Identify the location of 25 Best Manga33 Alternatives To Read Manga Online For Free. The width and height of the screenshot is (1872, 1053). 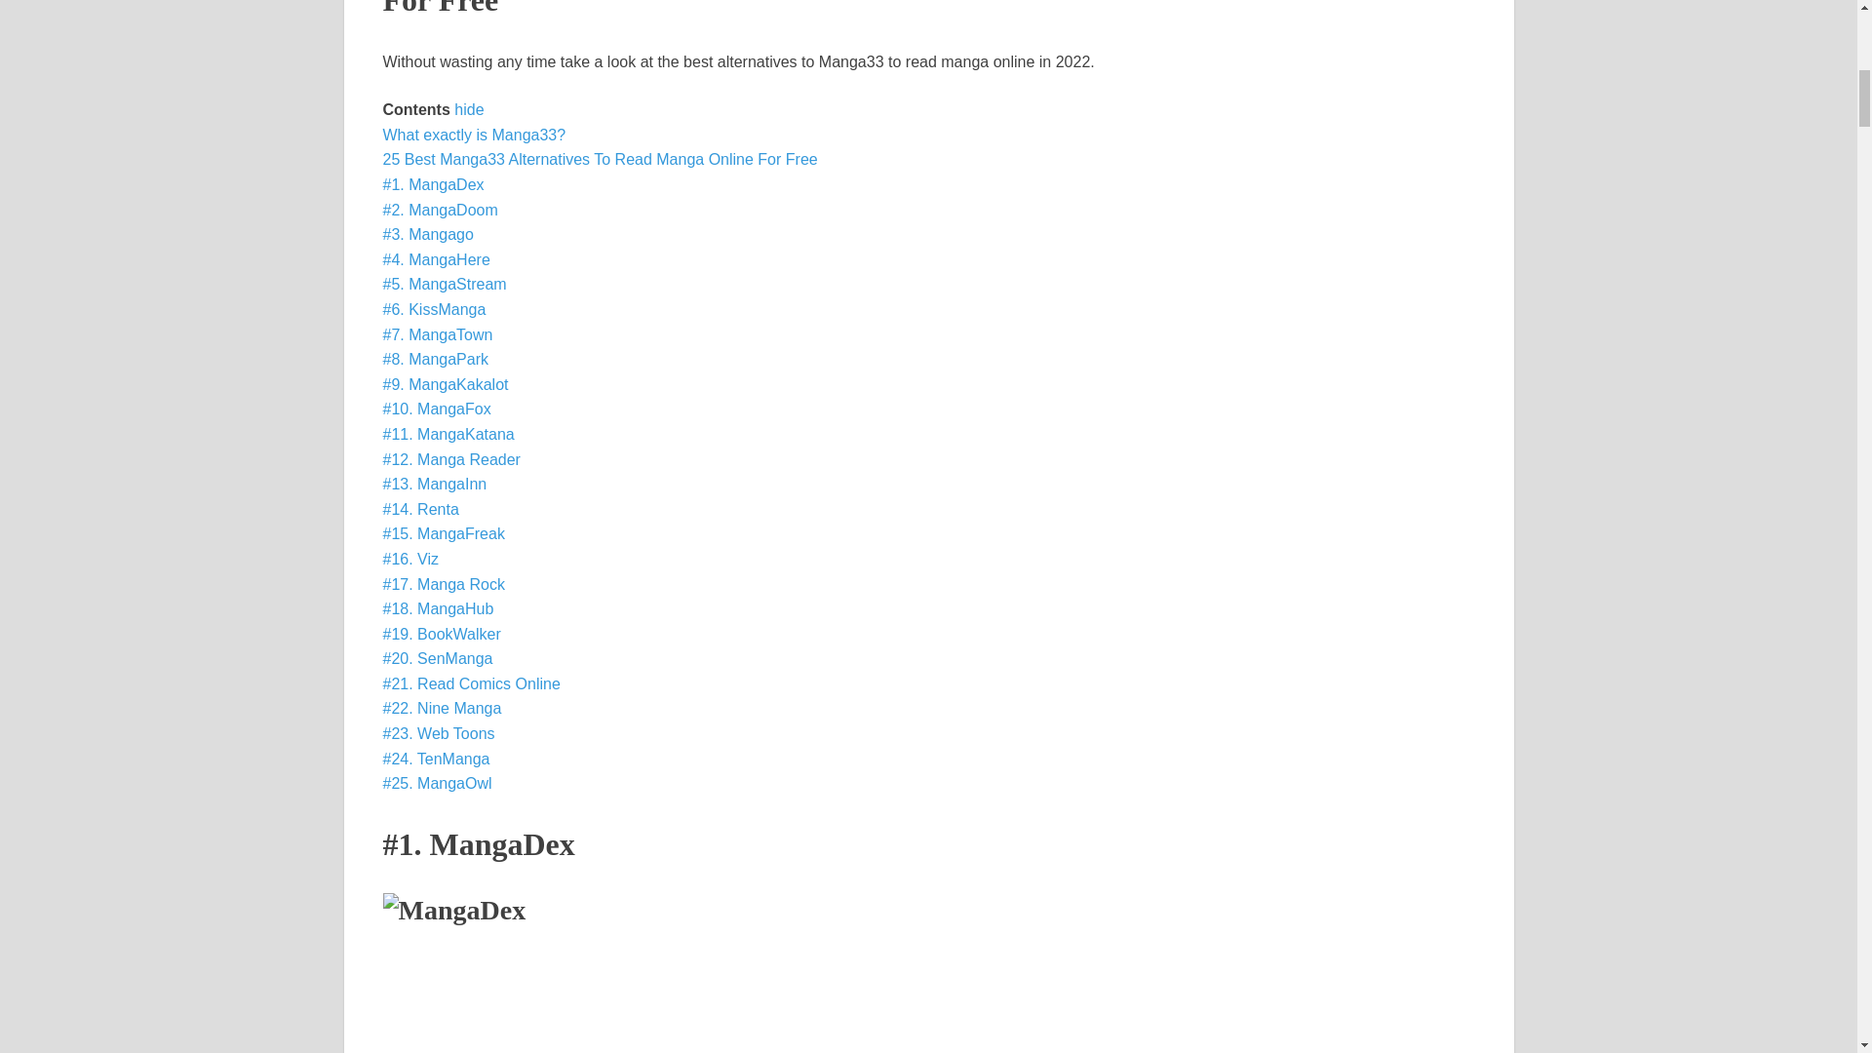
(599, 159).